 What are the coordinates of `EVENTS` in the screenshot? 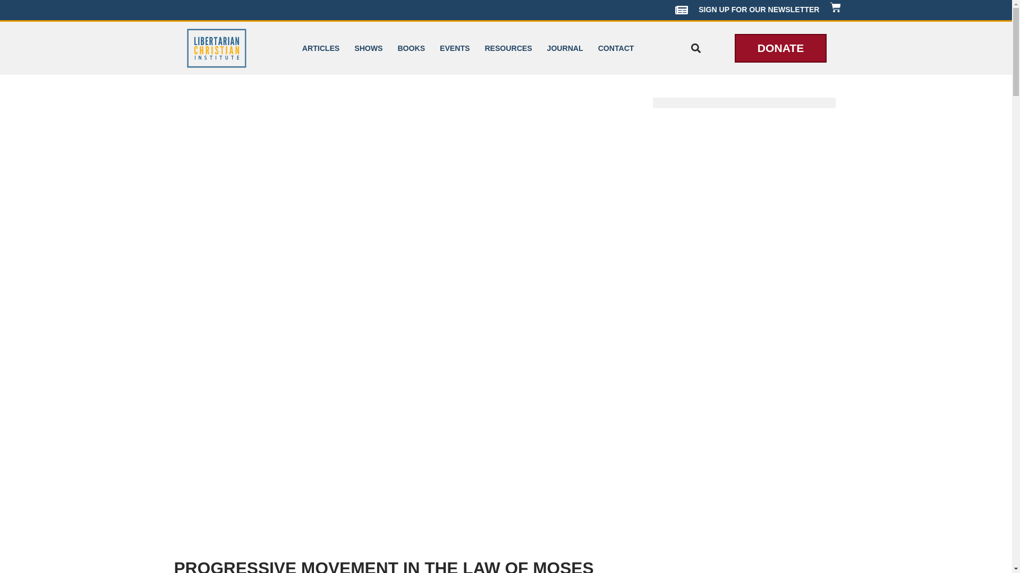 It's located at (455, 48).